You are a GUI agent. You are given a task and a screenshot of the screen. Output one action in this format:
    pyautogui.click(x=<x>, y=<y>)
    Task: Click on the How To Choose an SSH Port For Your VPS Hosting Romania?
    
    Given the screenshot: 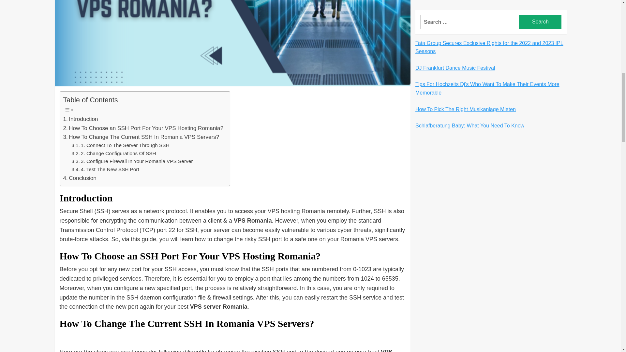 What is the action you would take?
    pyautogui.click(x=143, y=128)
    